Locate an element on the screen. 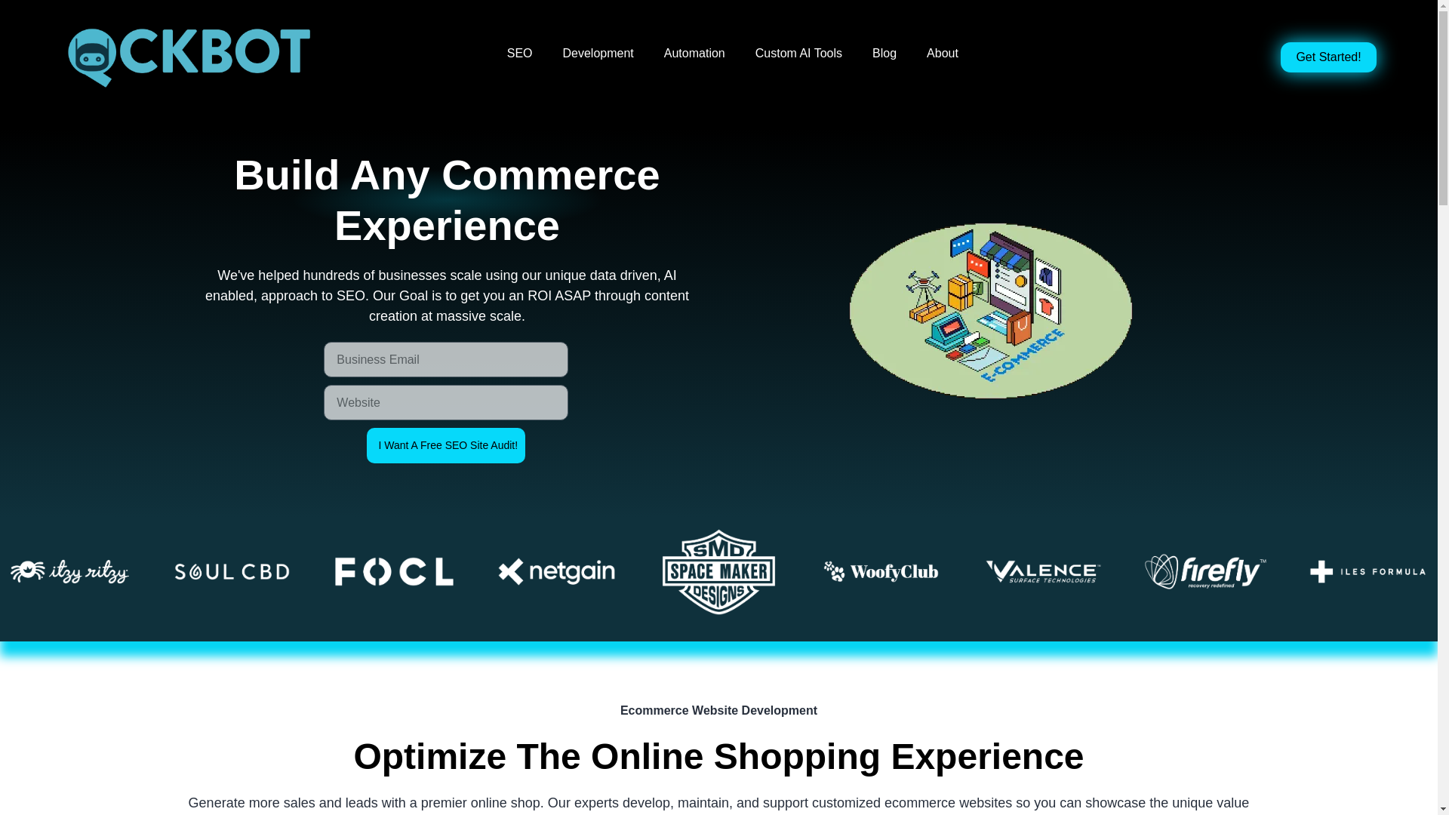 The height and width of the screenshot is (815, 1449). Development is located at coordinates (598, 54).